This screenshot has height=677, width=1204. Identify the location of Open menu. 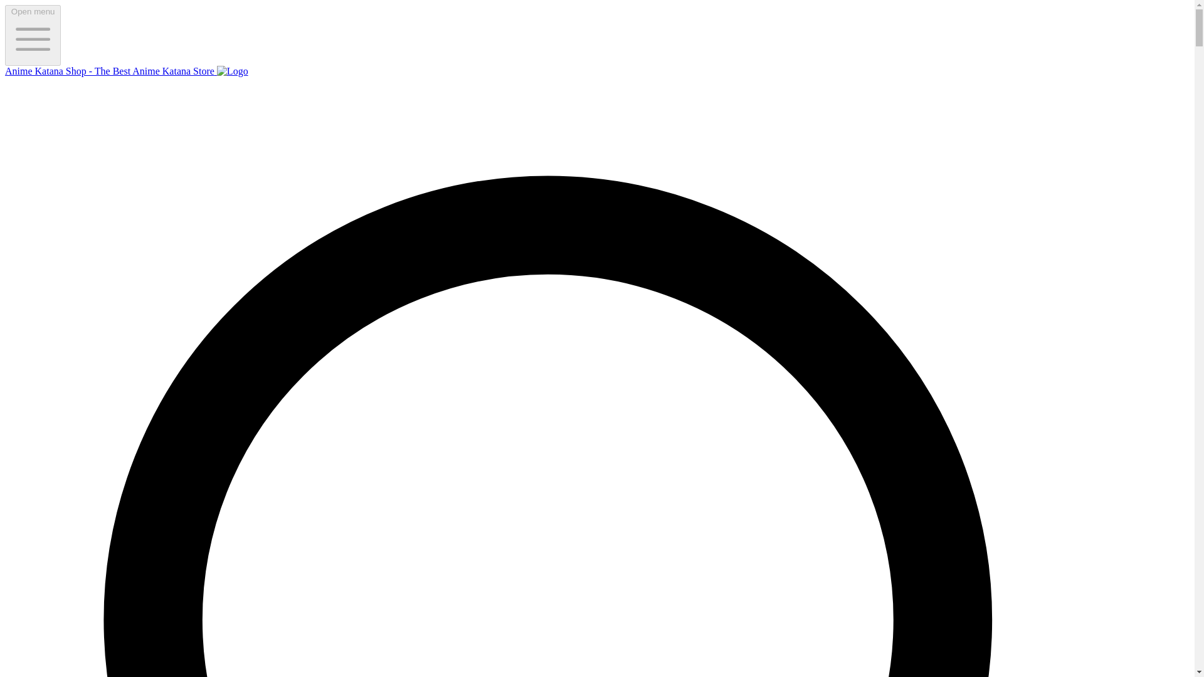
(33, 35).